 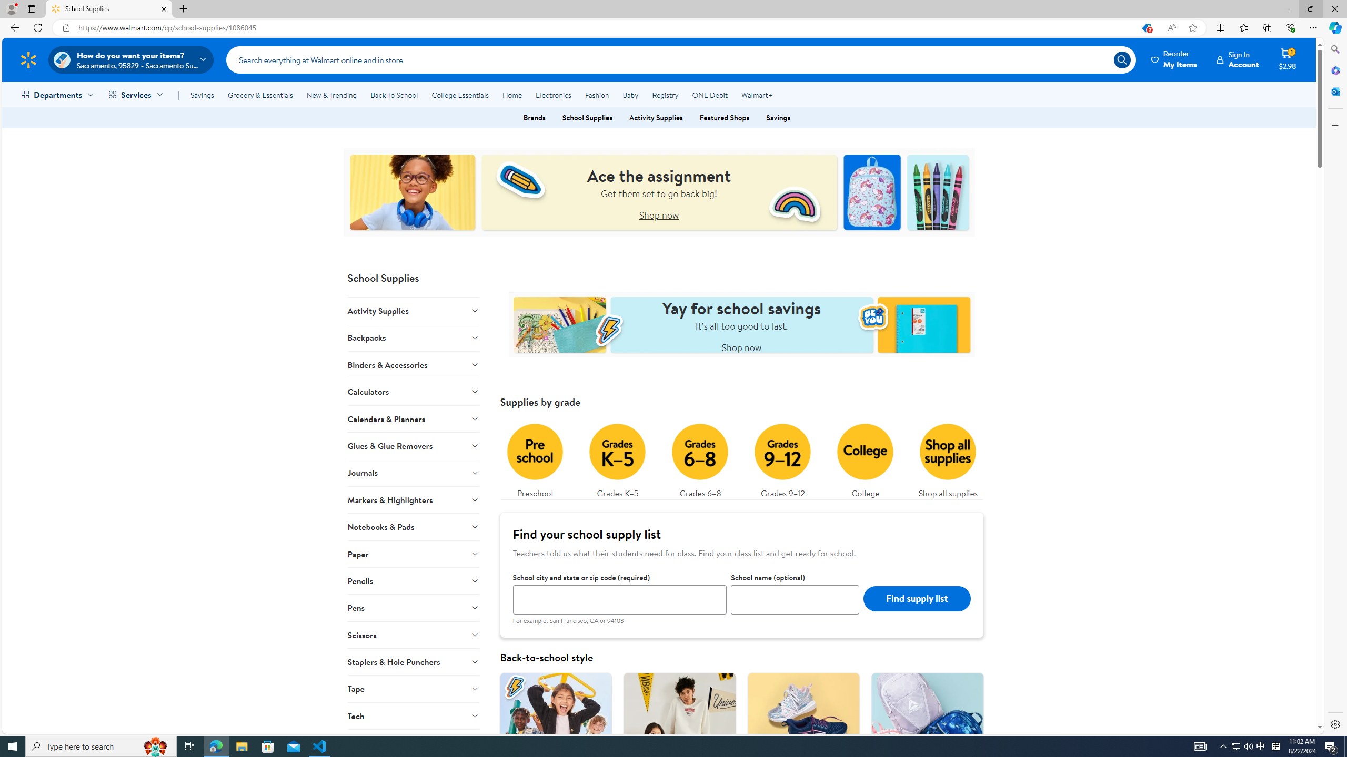 I want to click on Find supply list, so click(x=917, y=598).